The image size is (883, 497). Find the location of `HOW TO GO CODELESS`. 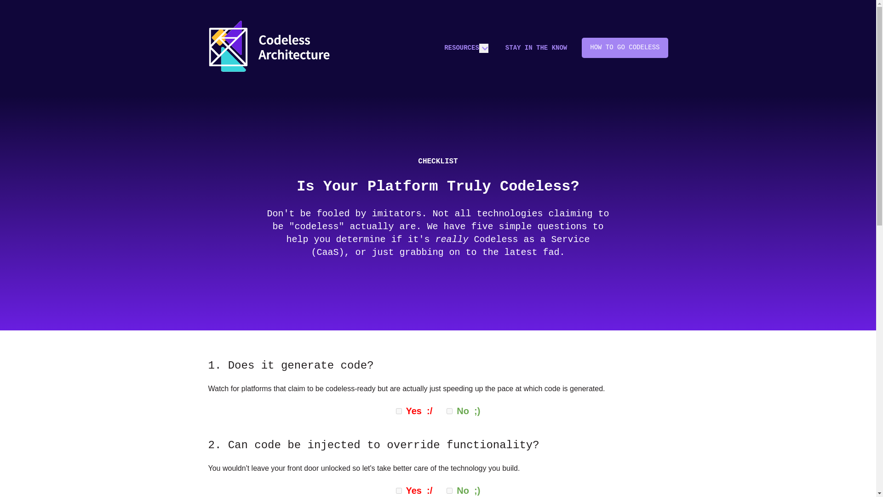

HOW TO GO CODELESS is located at coordinates (625, 48).